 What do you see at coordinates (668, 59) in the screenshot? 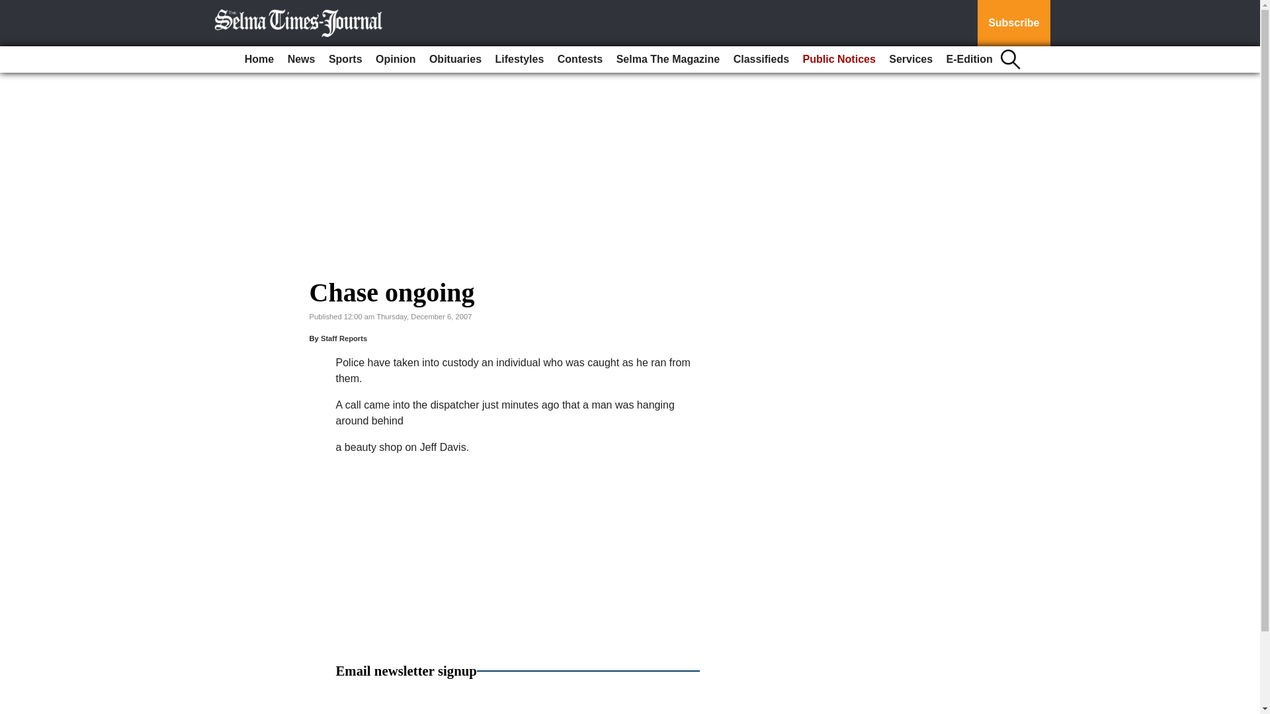
I see `Selma The Magazine` at bounding box center [668, 59].